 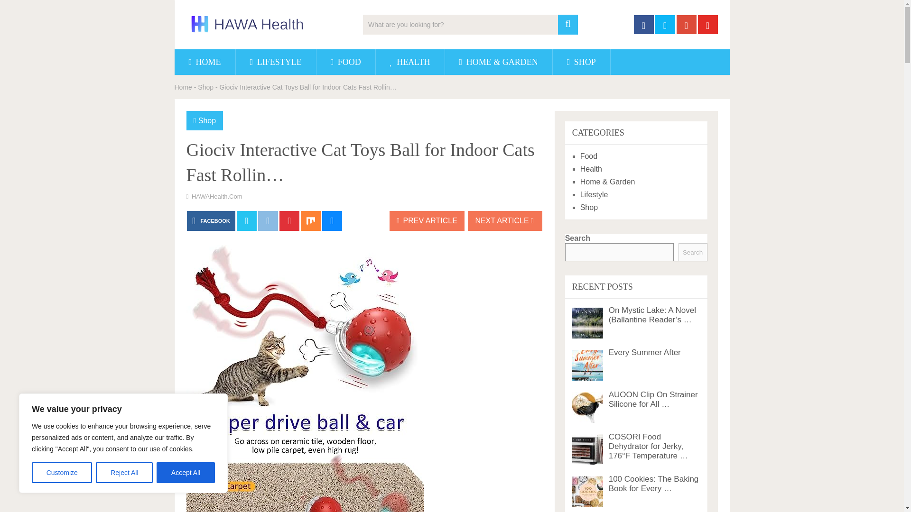 I want to click on View all posts in Shop, so click(x=207, y=120).